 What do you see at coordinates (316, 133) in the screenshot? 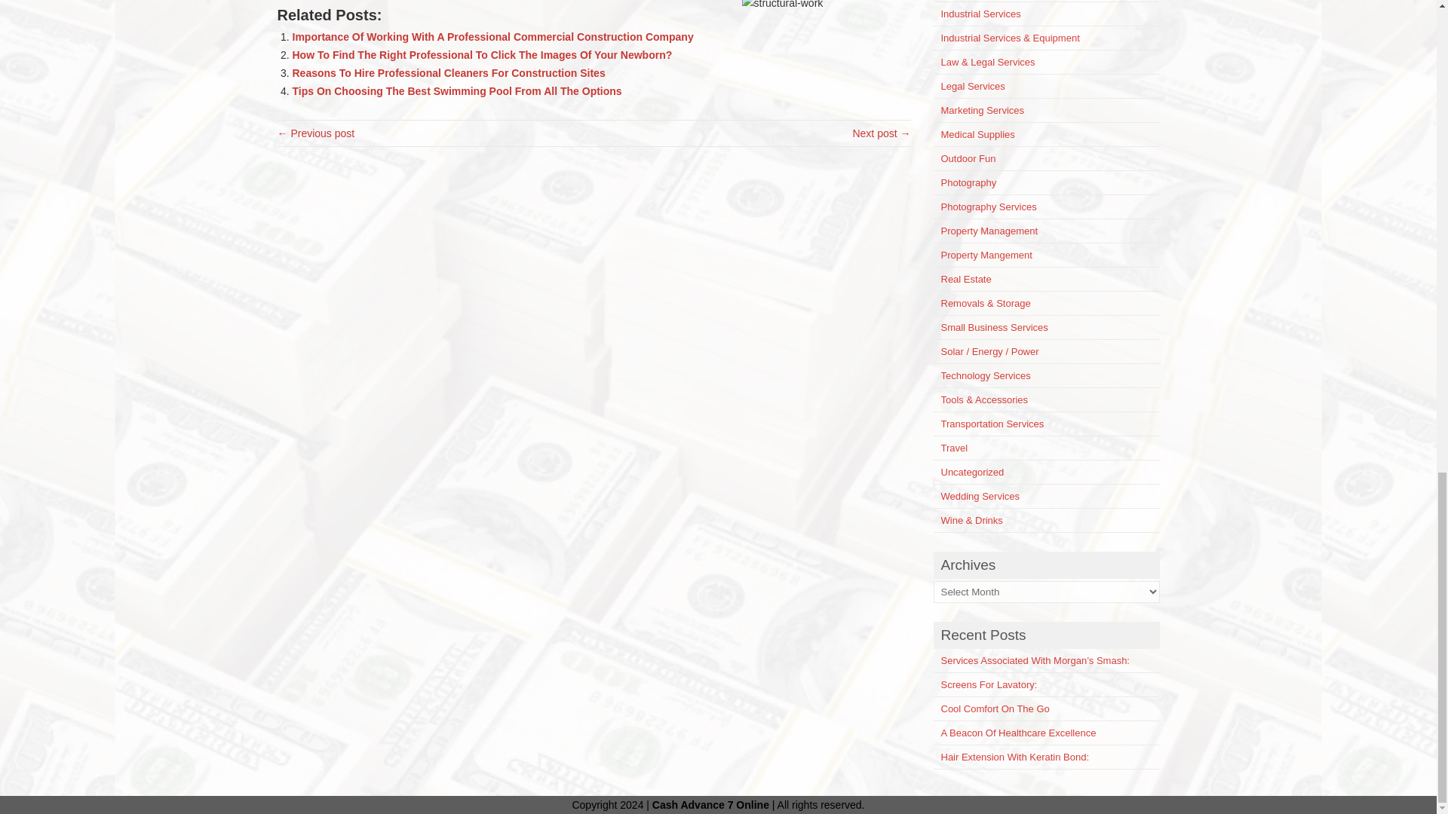
I see `Ways To Make Your Home Energy Efficient` at bounding box center [316, 133].